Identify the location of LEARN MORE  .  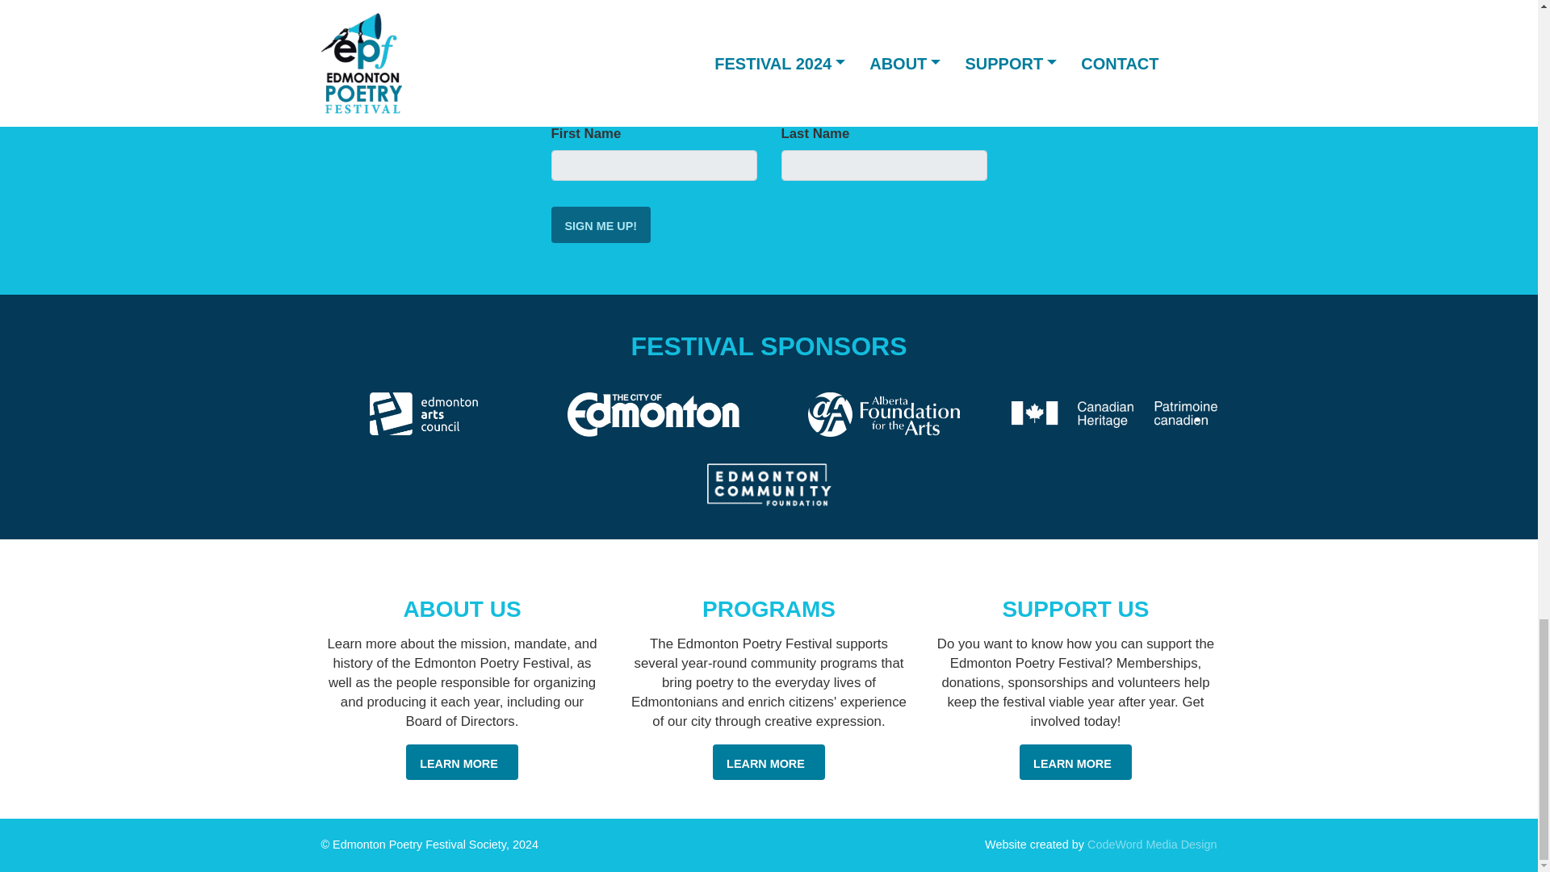
(462, 762).